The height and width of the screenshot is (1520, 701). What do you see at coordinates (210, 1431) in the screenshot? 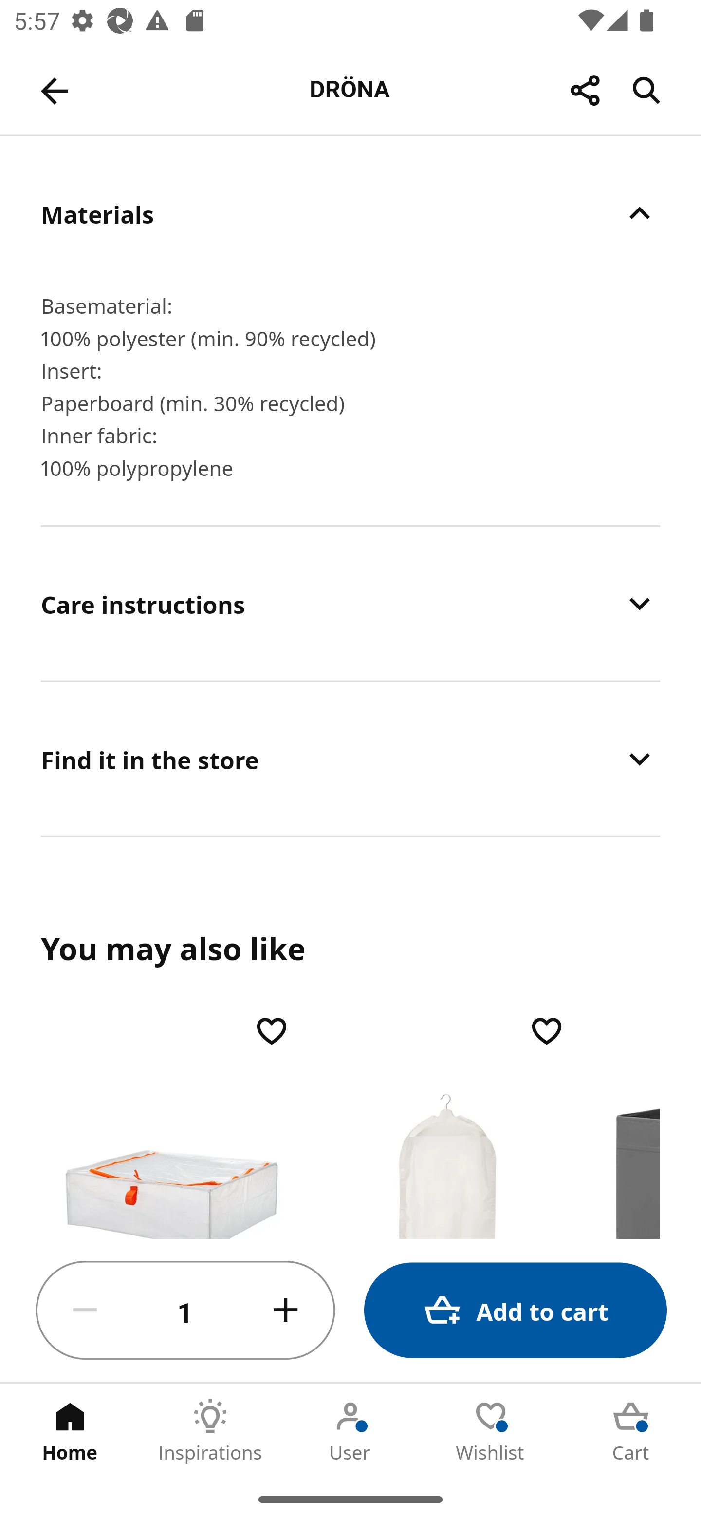
I see `Inspirations
Tab 2 of 5` at bounding box center [210, 1431].